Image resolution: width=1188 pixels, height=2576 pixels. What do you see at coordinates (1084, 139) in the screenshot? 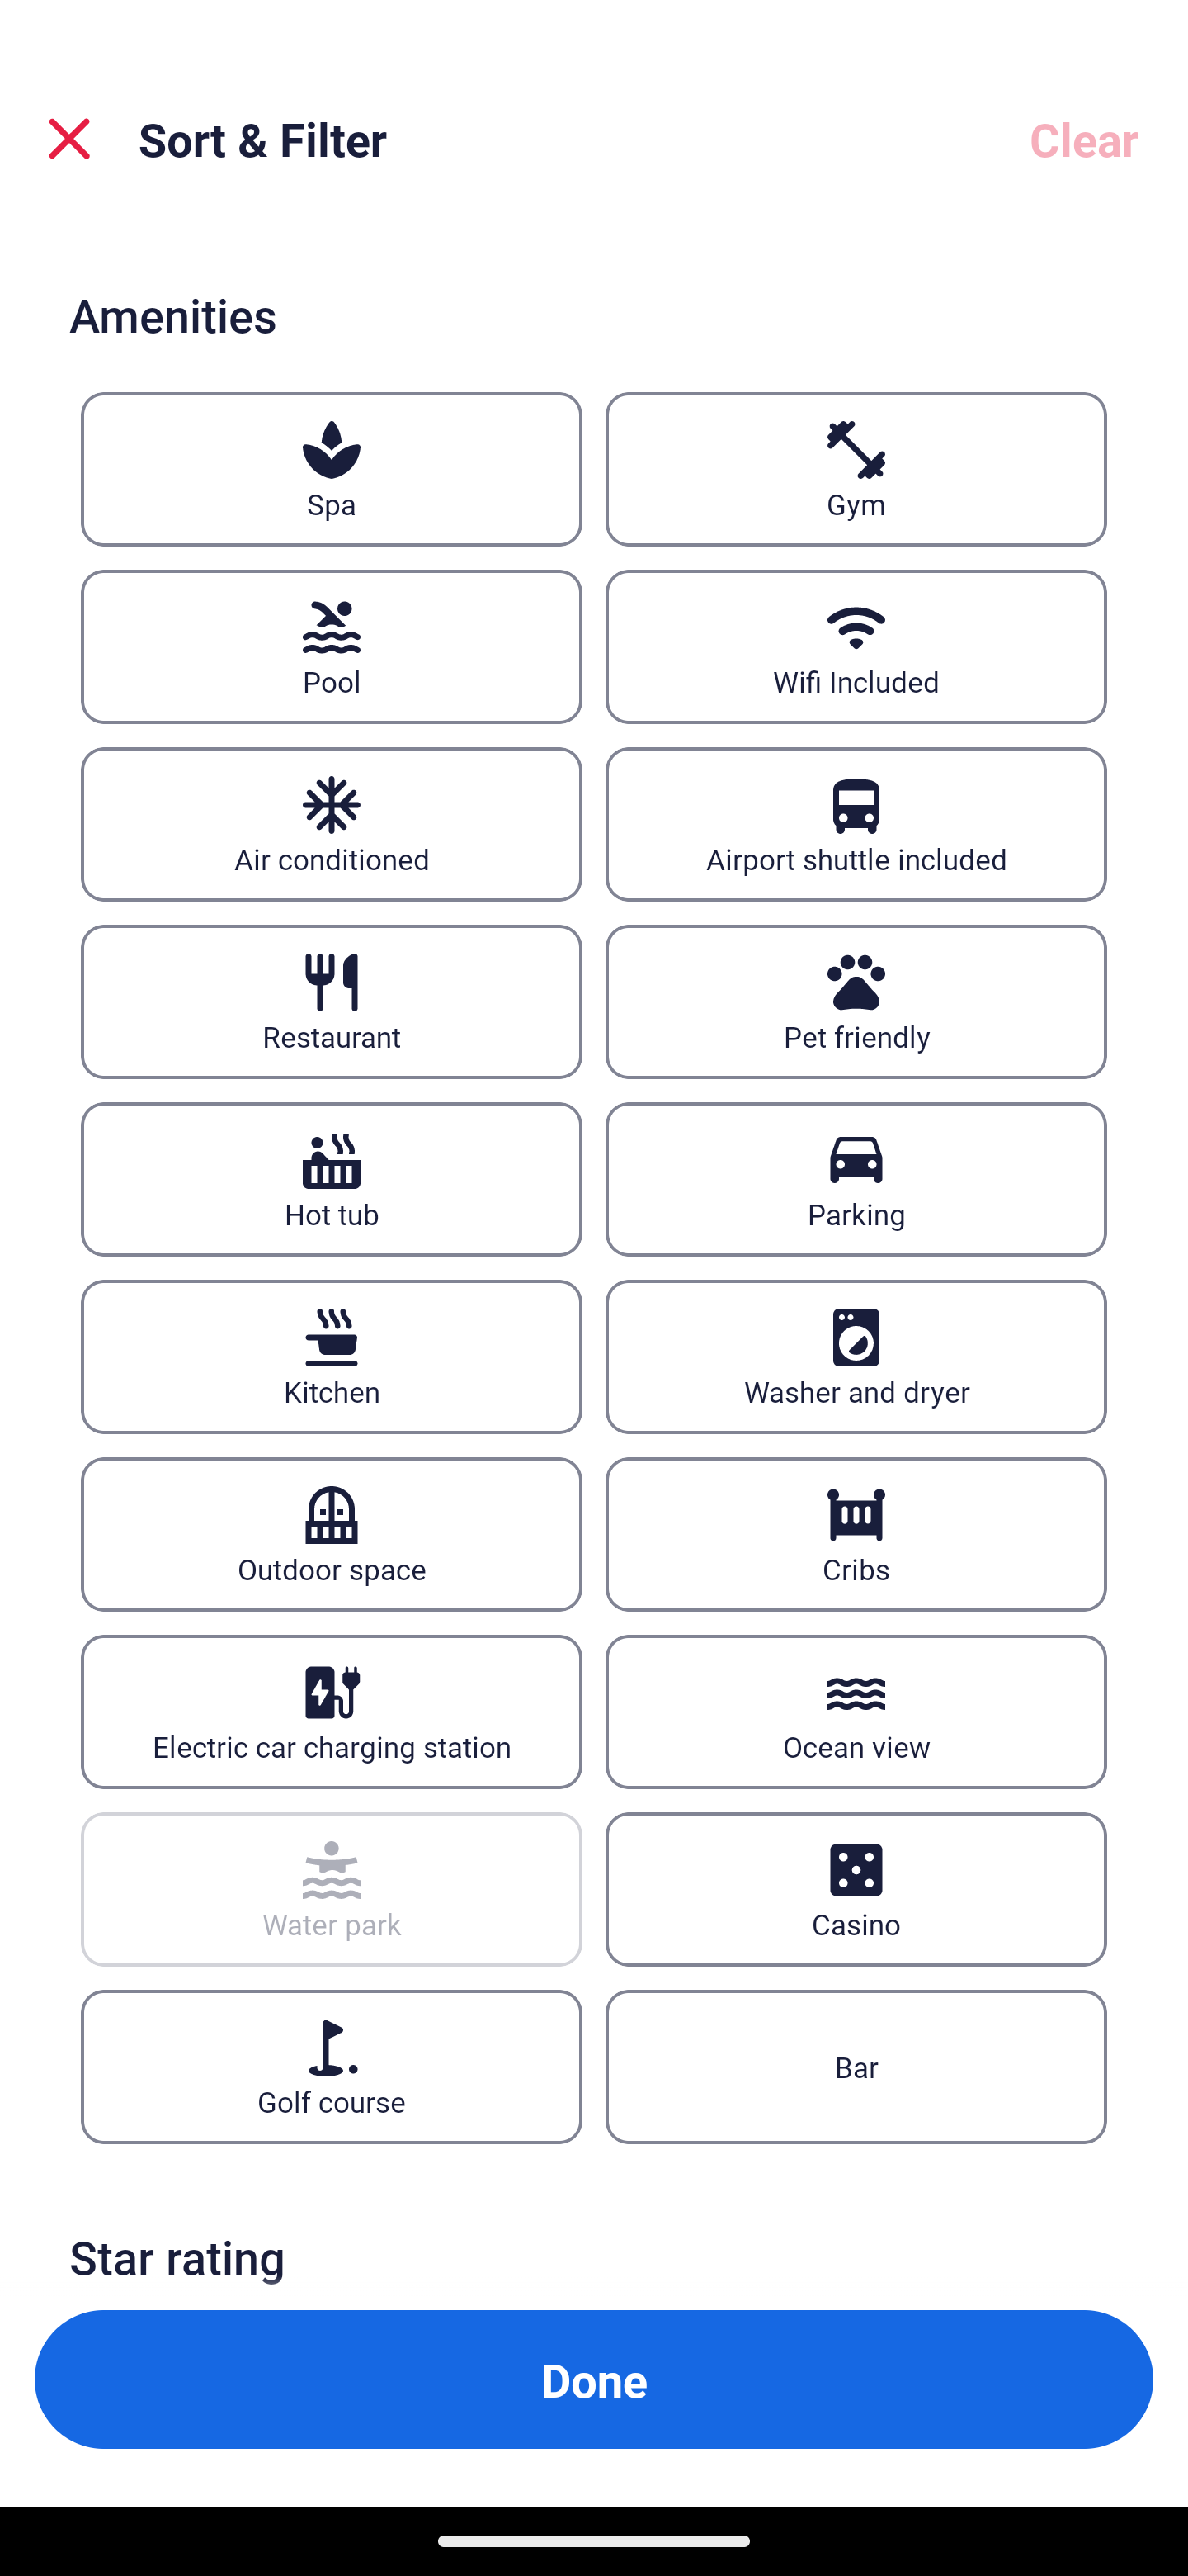
I see `Clear` at bounding box center [1084, 139].